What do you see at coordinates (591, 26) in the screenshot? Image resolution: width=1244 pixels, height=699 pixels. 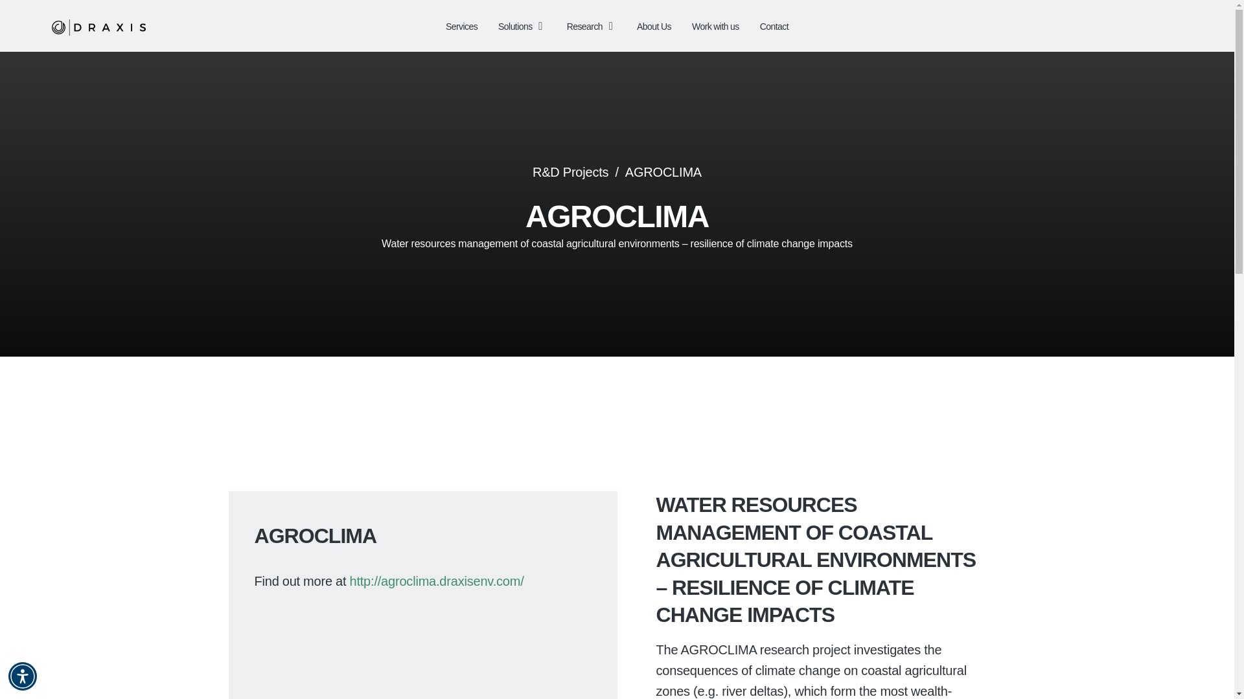 I see `Research` at bounding box center [591, 26].